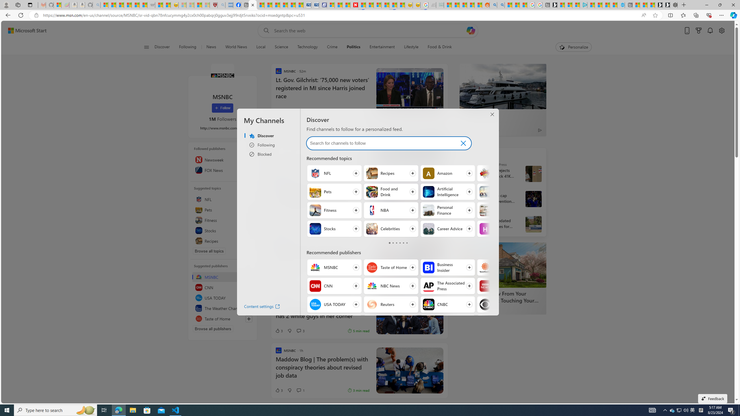 Image resolution: width=740 pixels, height=416 pixels. What do you see at coordinates (290, 390) in the screenshot?
I see `Dislike` at bounding box center [290, 390].